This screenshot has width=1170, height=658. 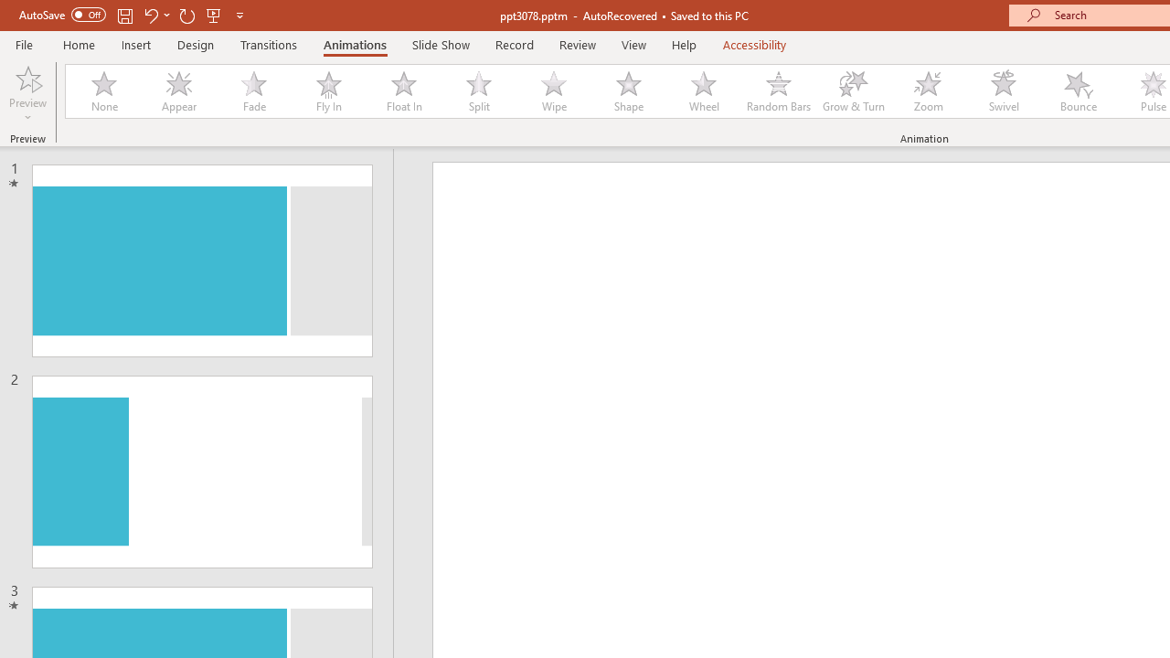 I want to click on Grow & Turn, so click(x=854, y=91).